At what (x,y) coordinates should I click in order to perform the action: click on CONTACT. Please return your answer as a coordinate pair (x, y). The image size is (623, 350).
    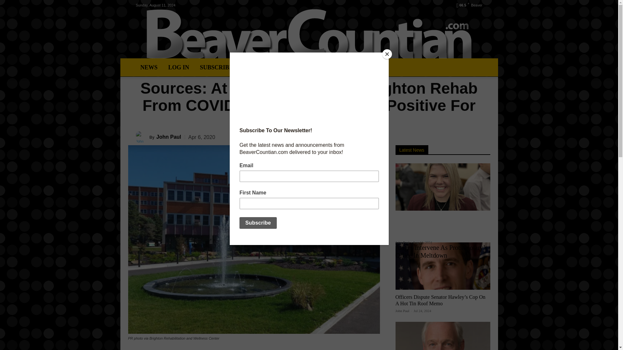
    Looking at the image, I should click on (326, 67).